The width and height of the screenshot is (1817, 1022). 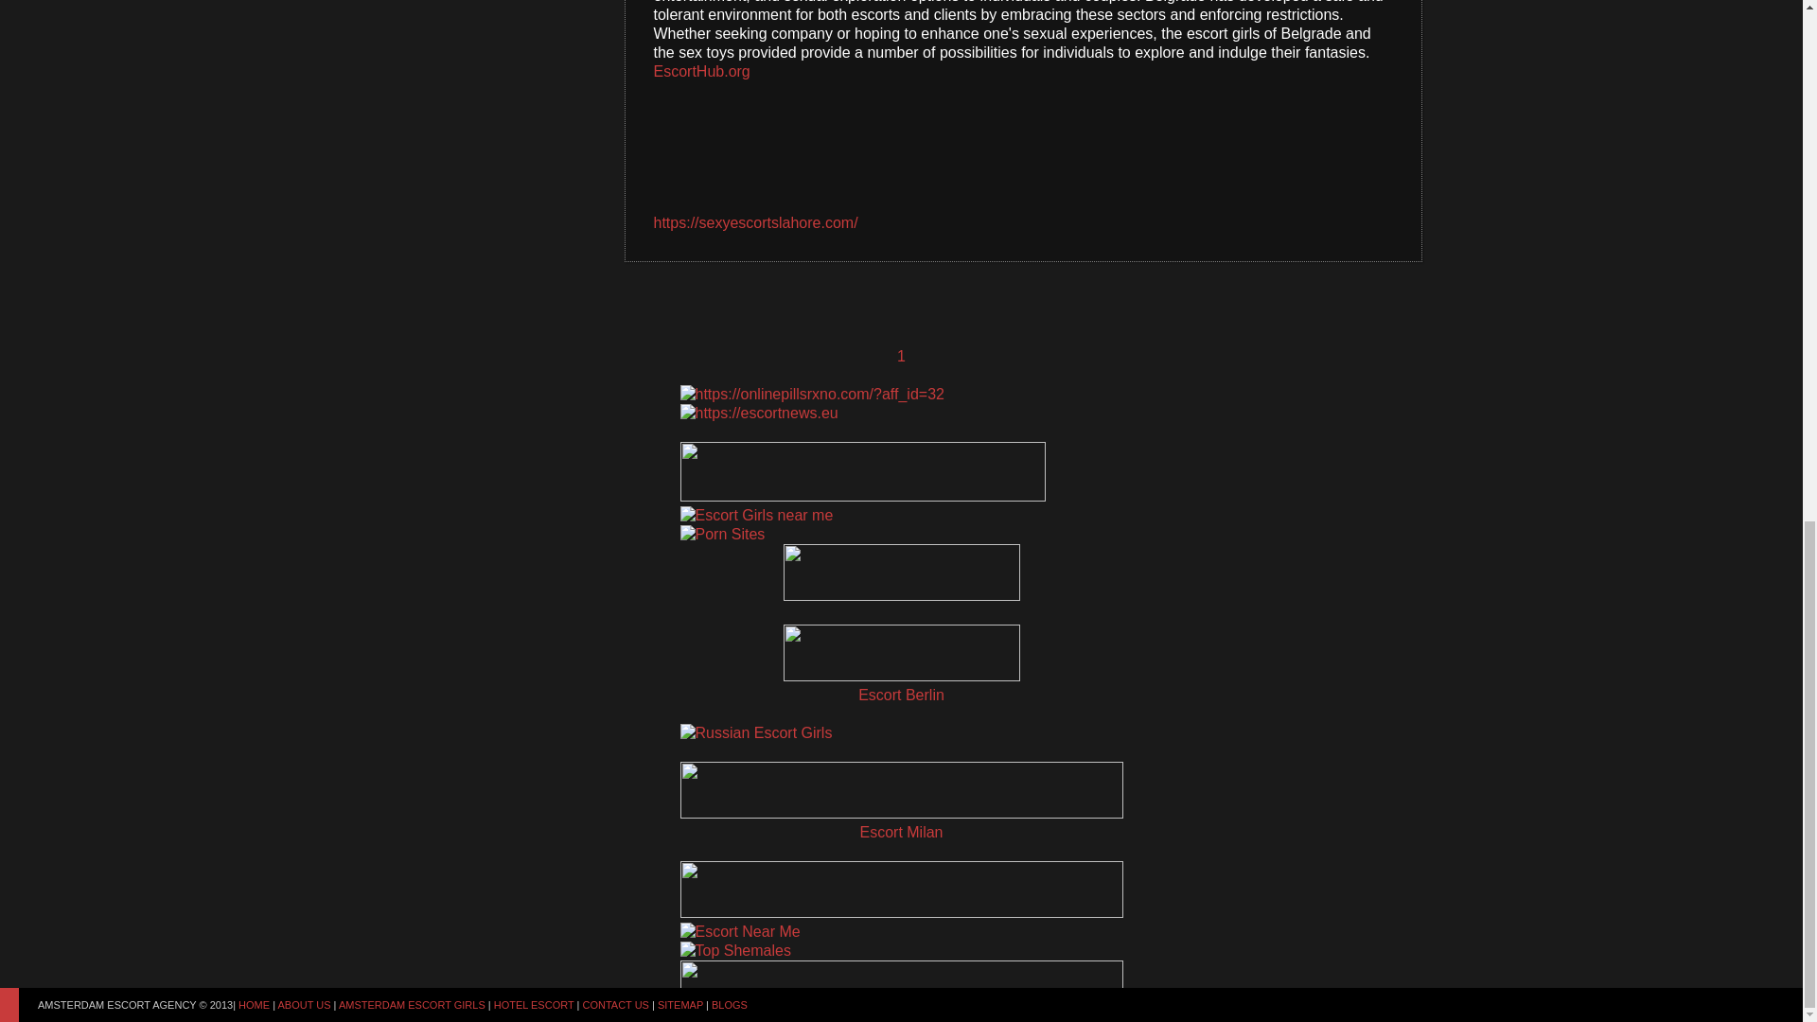 What do you see at coordinates (901, 833) in the screenshot?
I see `Escort Milan` at bounding box center [901, 833].